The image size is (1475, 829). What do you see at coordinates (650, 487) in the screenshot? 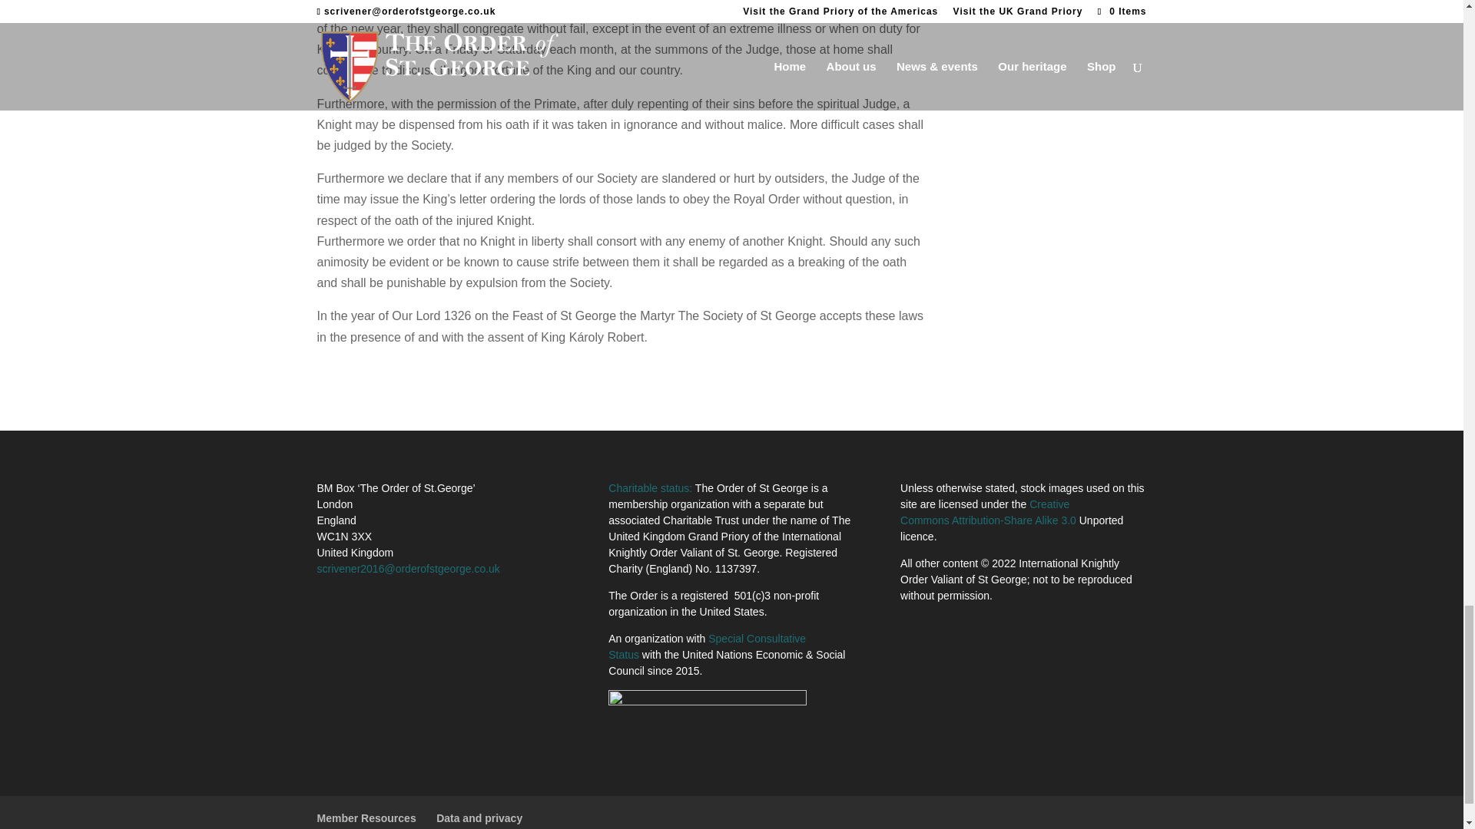
I see `Charitable status:` at bounding box center [650, 487].